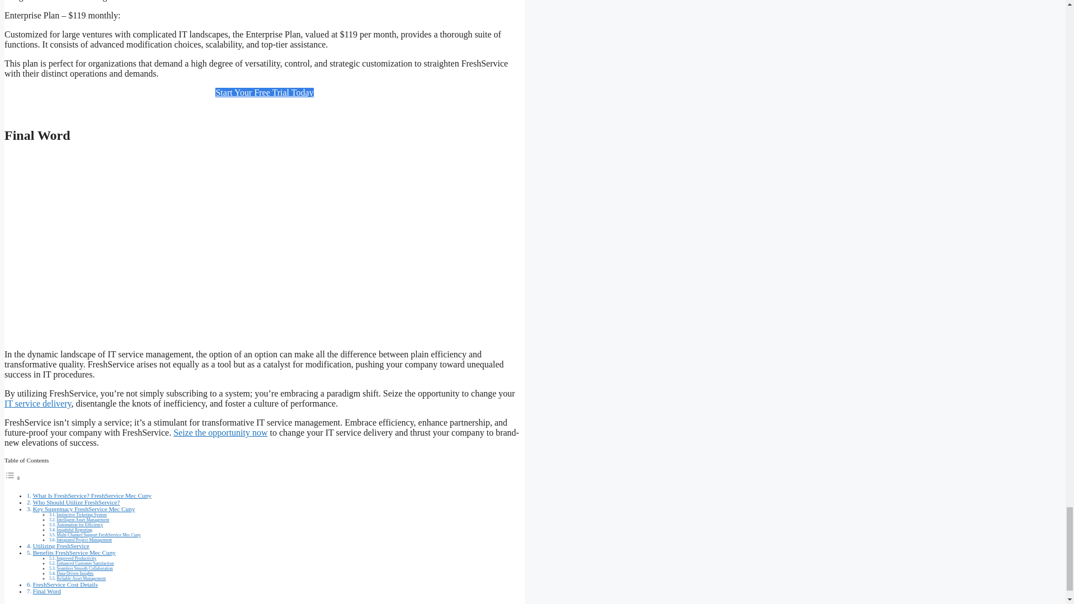 Image resolution: width=1074 pixels, height=604 pixels. I want to click on Reliable Asset Management, so click(81, 578).